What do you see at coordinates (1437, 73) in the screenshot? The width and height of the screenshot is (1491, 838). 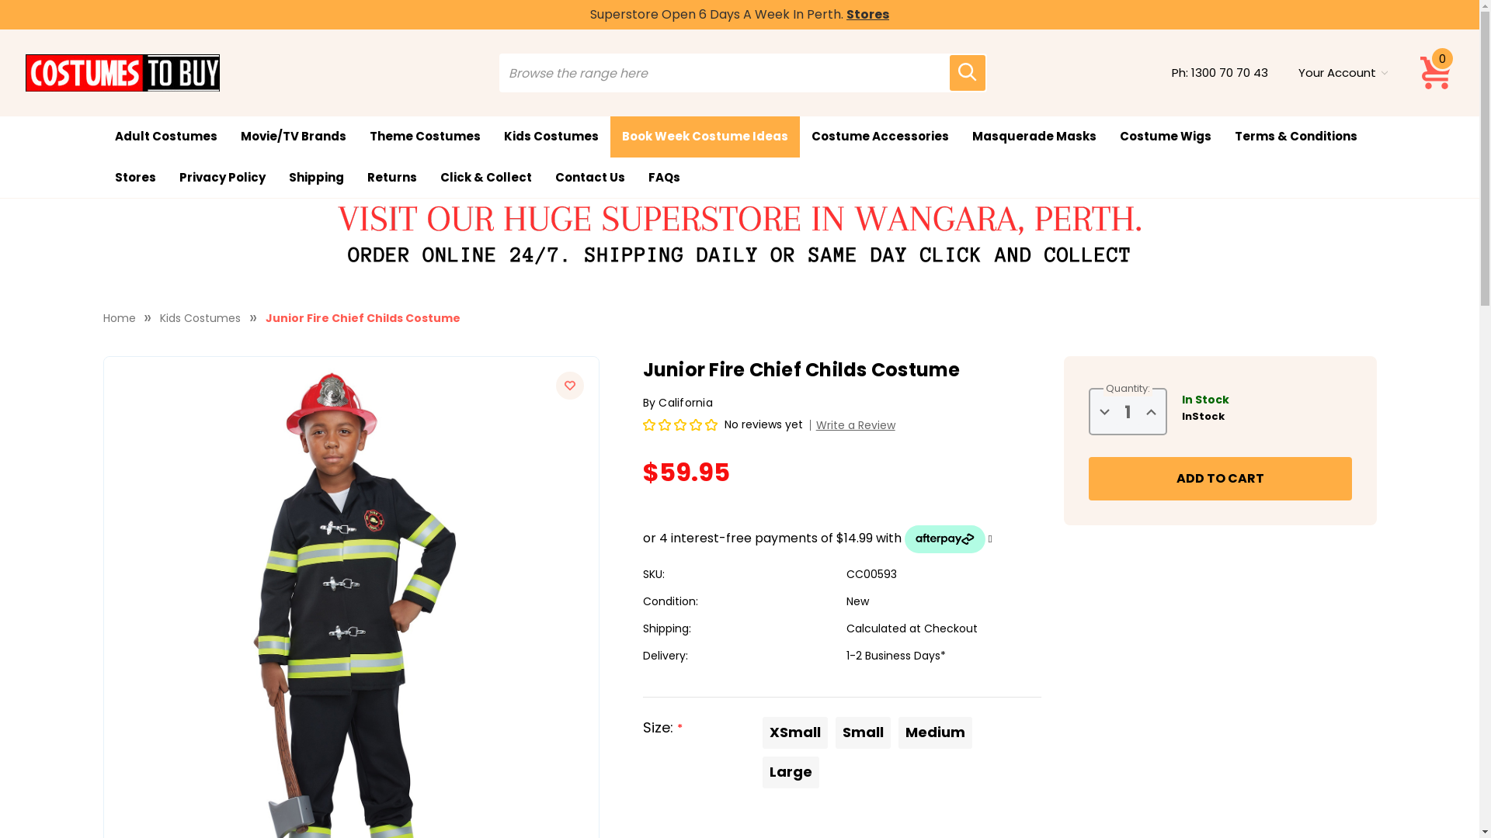 I see `0` at bounding box center [1437, 73].